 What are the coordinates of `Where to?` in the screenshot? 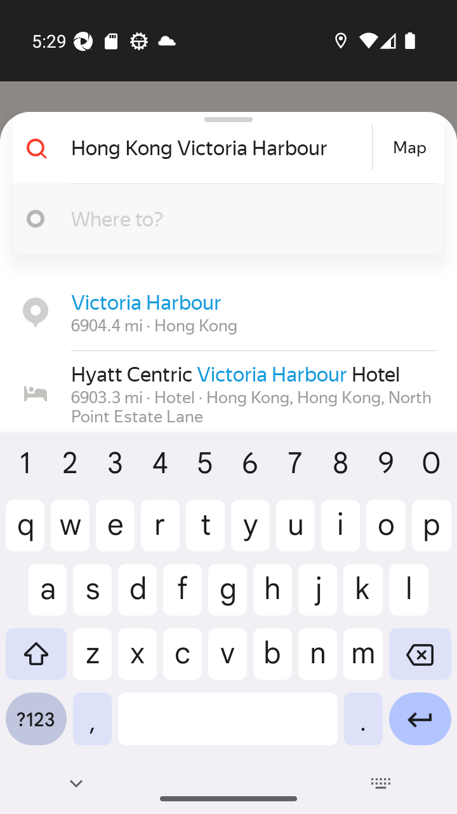 It's located at (248, 218).